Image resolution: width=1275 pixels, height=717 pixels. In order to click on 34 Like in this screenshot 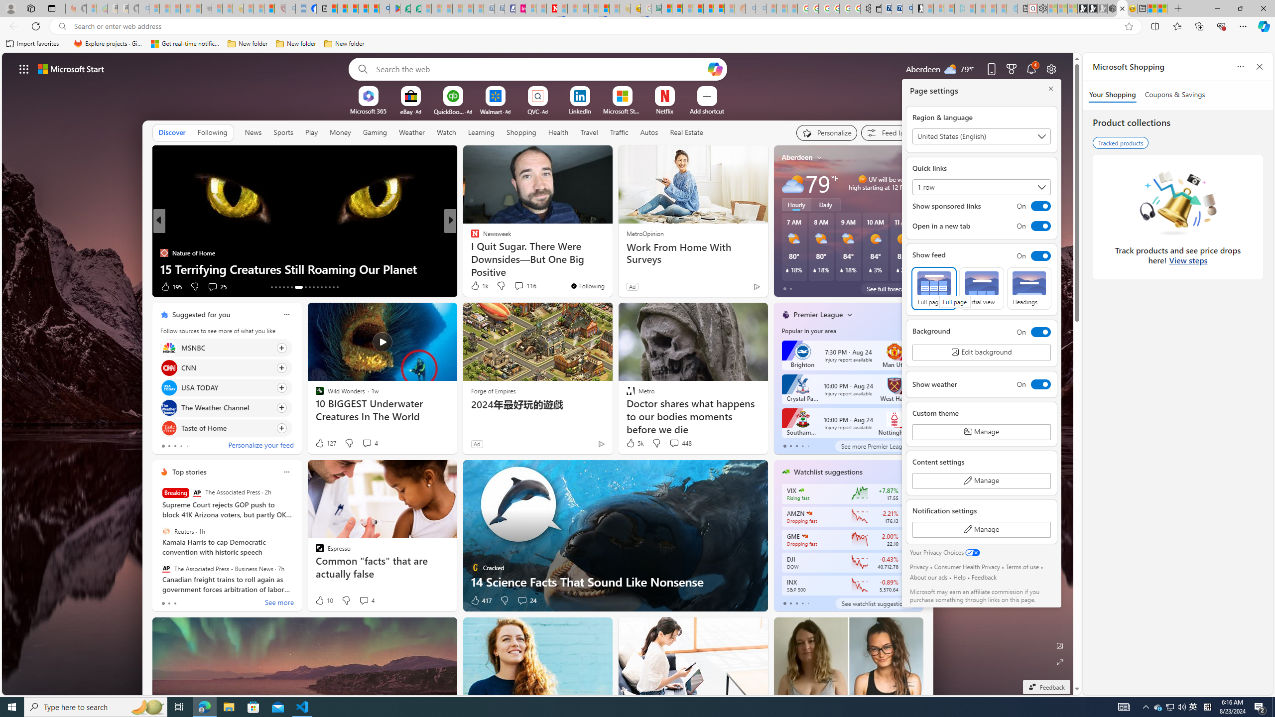, I will do `click(476, 287)`.